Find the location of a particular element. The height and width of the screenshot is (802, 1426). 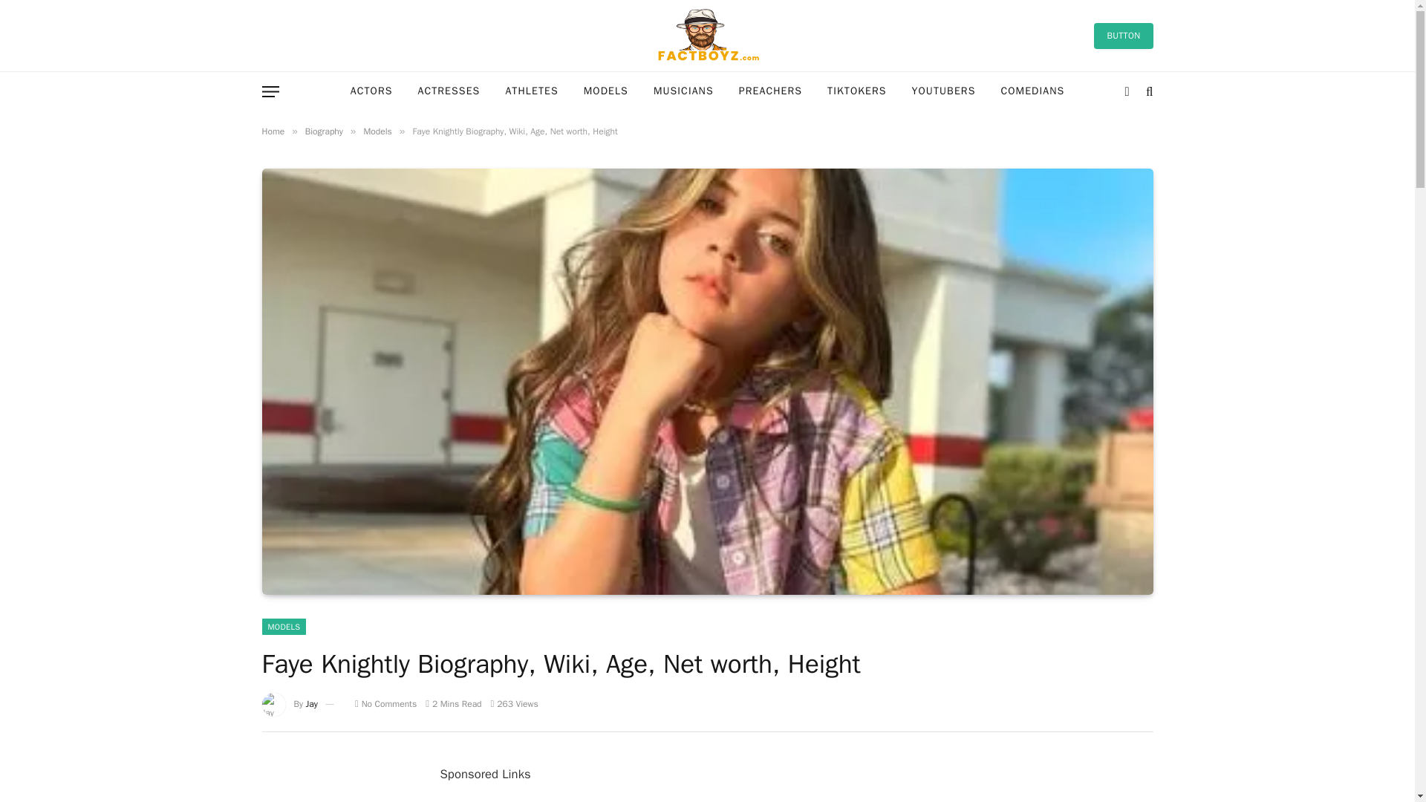

No Comments is located at coordinates (385, 703).